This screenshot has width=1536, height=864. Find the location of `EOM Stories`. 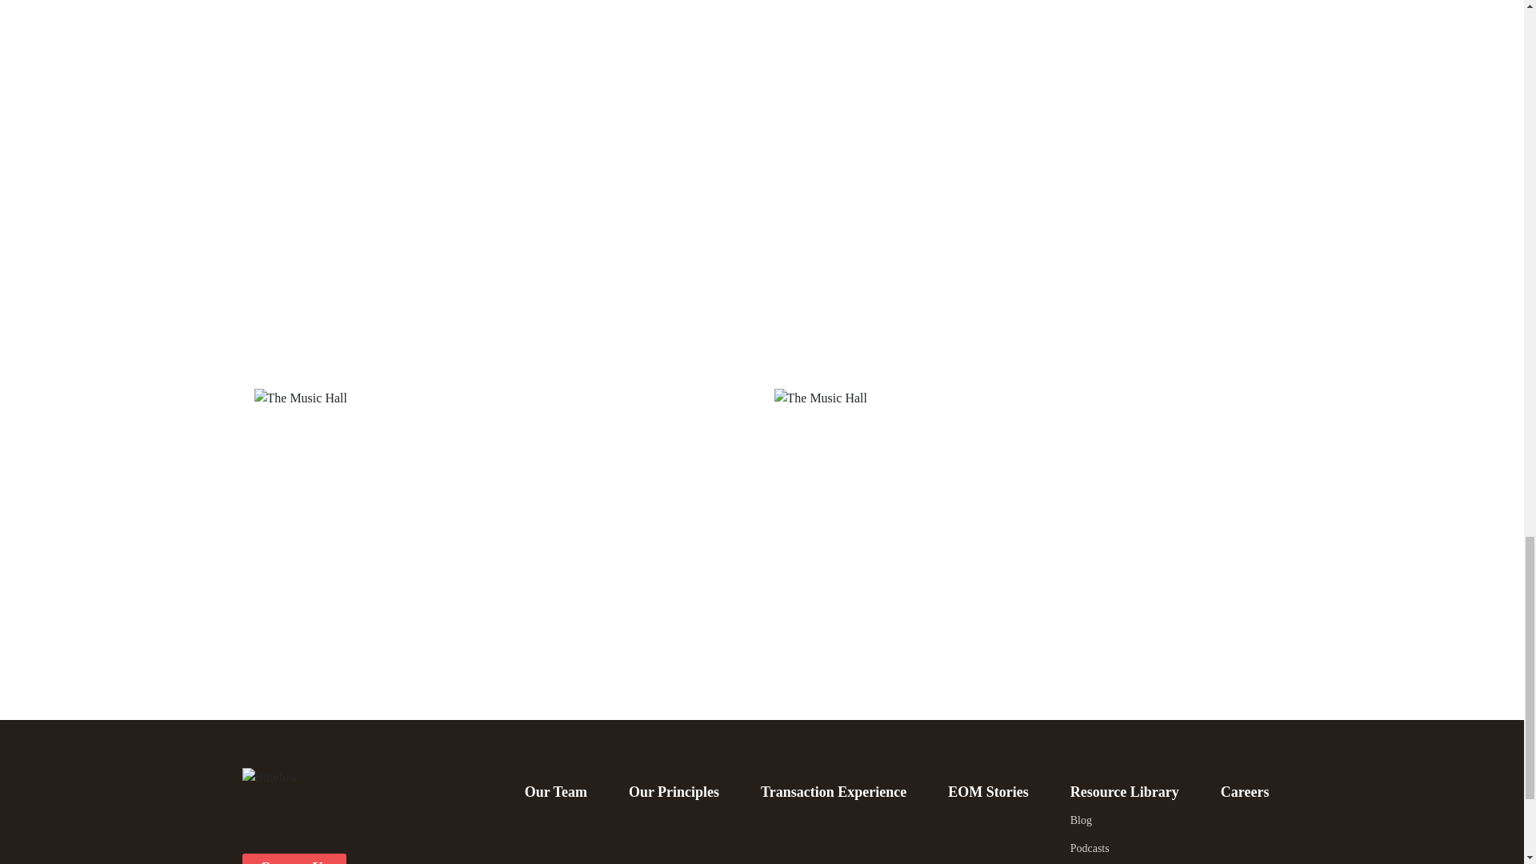

EOM Stories is located at coordinates (988, 792).